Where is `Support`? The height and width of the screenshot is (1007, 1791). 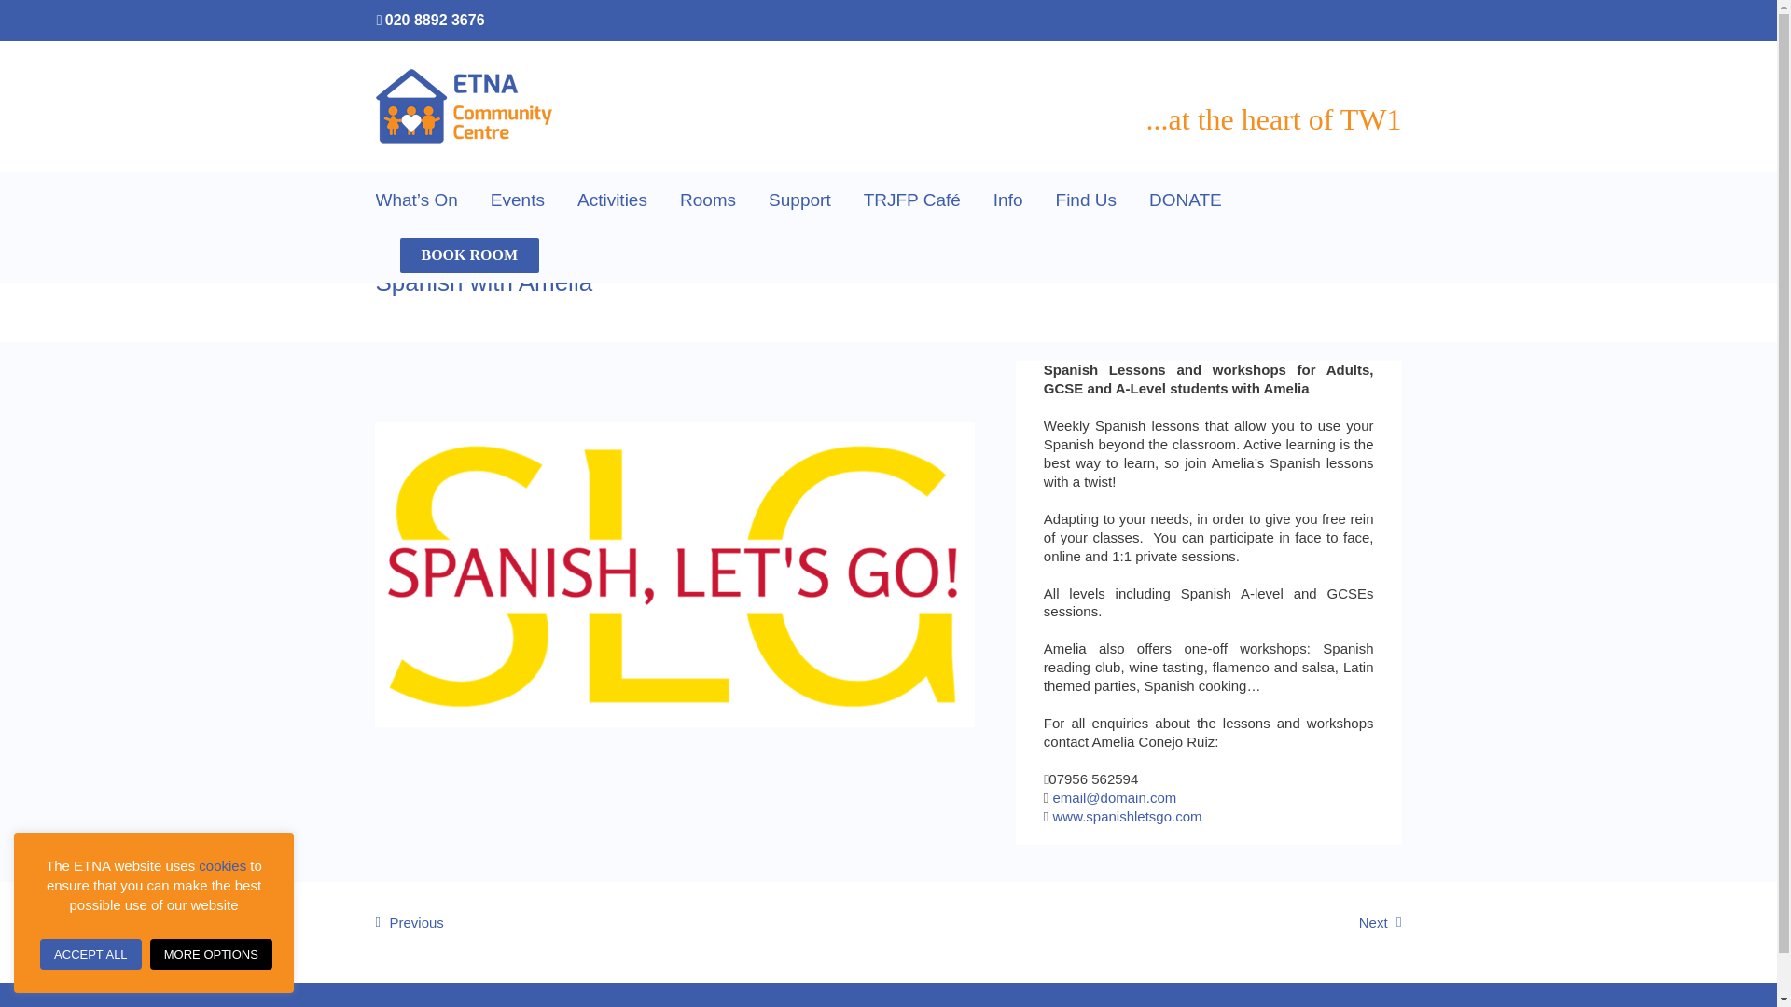
Support is located at coordinates (798, 200).